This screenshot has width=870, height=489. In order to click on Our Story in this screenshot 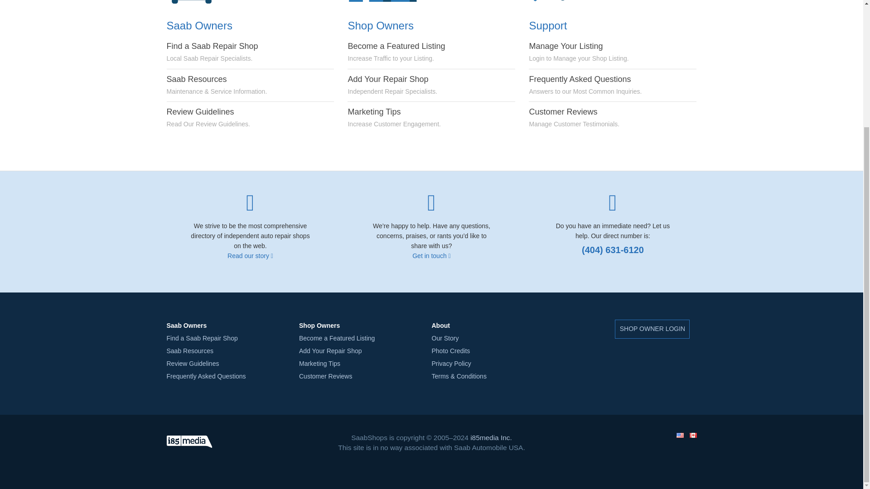, I will do `click(202, 338)`.